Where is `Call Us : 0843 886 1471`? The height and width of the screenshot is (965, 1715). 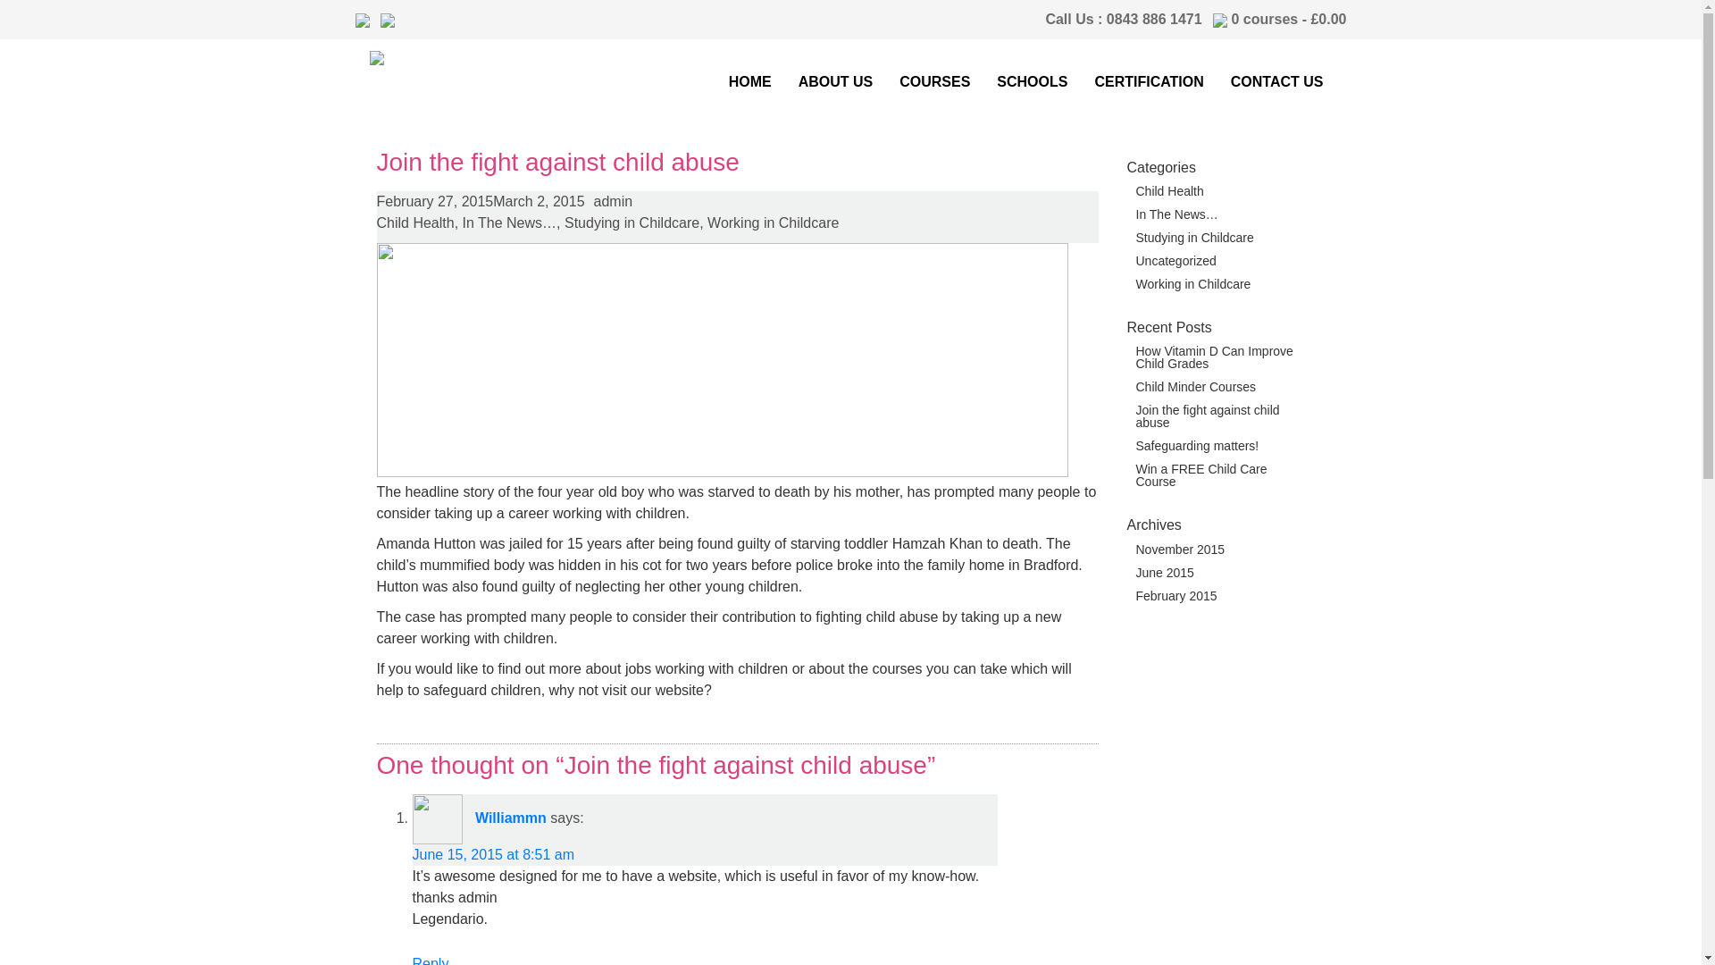
Call Us : 0843 886 1471 is located at coordinates (1123, 19).